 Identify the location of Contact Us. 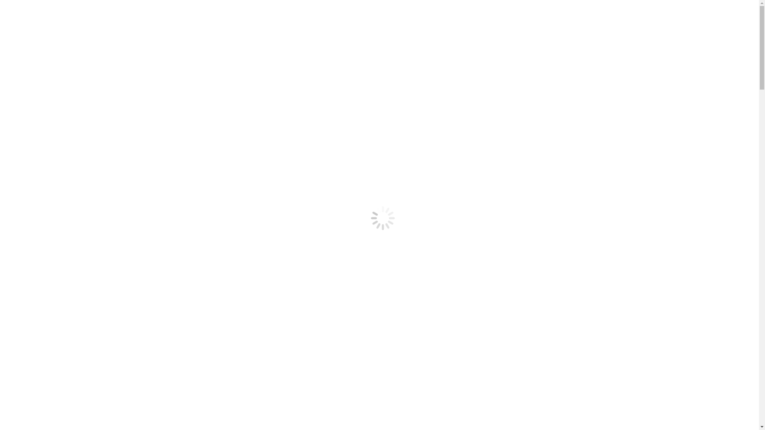
(49, 276).